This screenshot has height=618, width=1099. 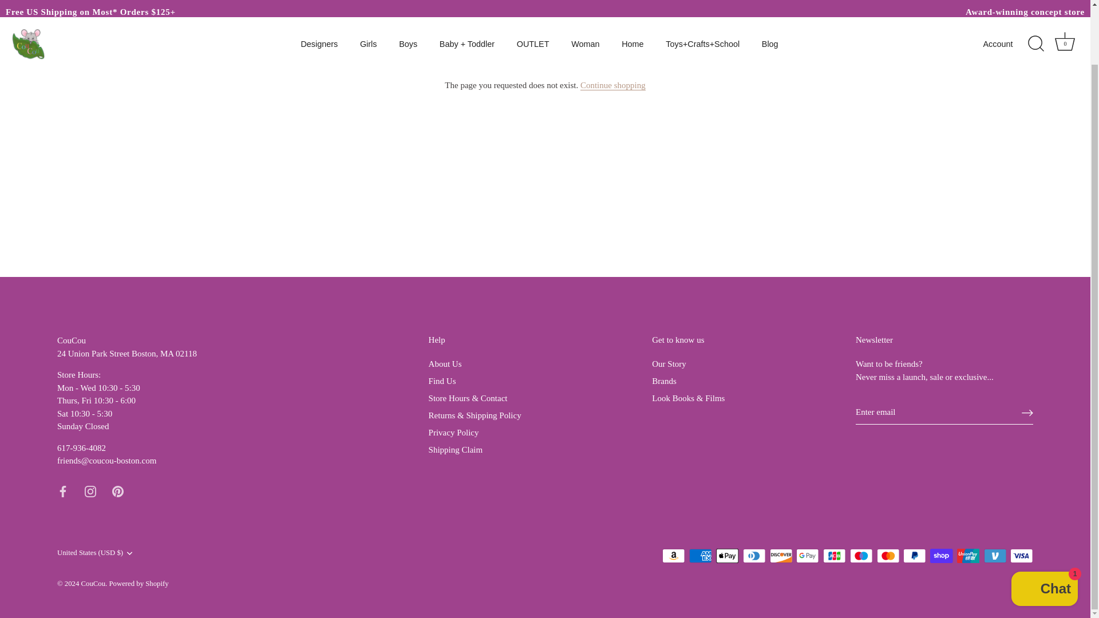 I want to click on Union Pay, so click(x=968, y=556).